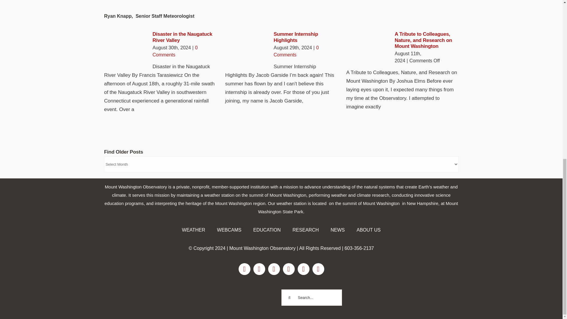 Image resolution: width=567 pixels, height=319 pixels. Describe the element at coordinates (274, 269) in the screenshot. I see `Twitter` at that location.